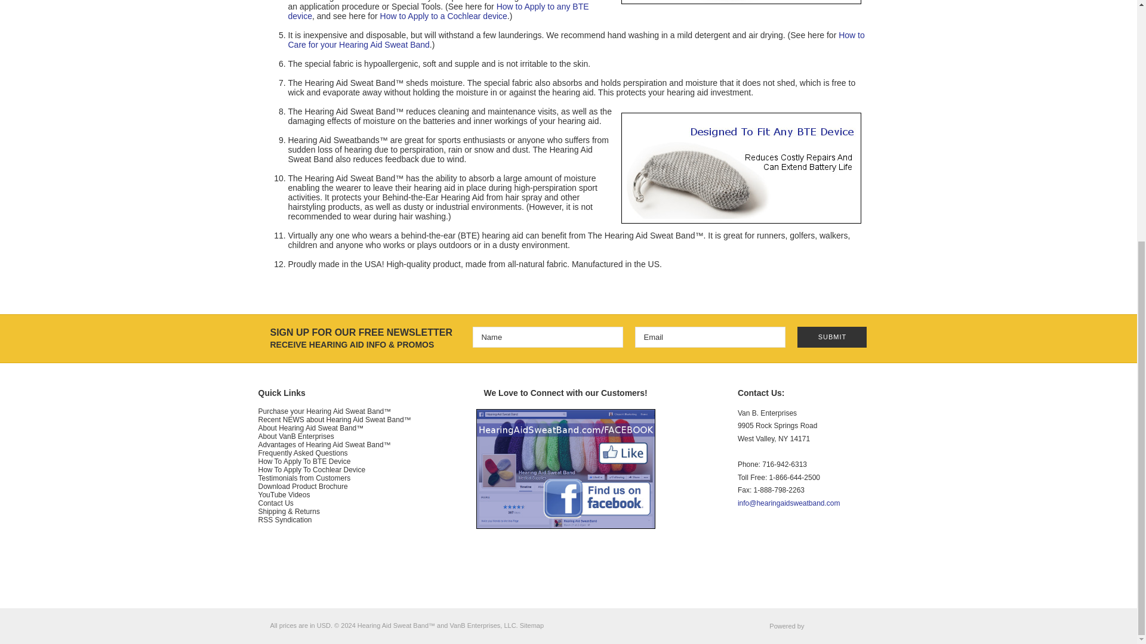 This screenshot has height=644, width=1146. Describe the element at coordinates (832, 337) in the screenshot. I see `Submit` at that location.